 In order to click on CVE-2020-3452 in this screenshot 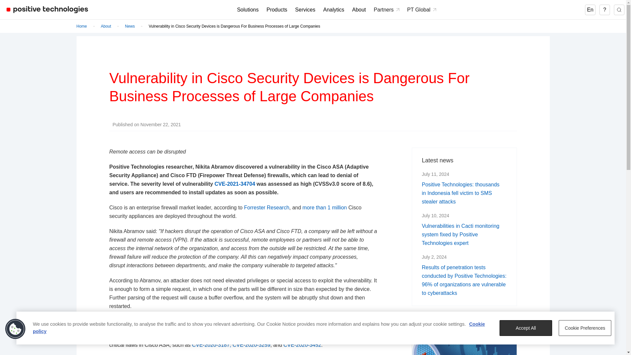, I will do `click(302, 345)`.